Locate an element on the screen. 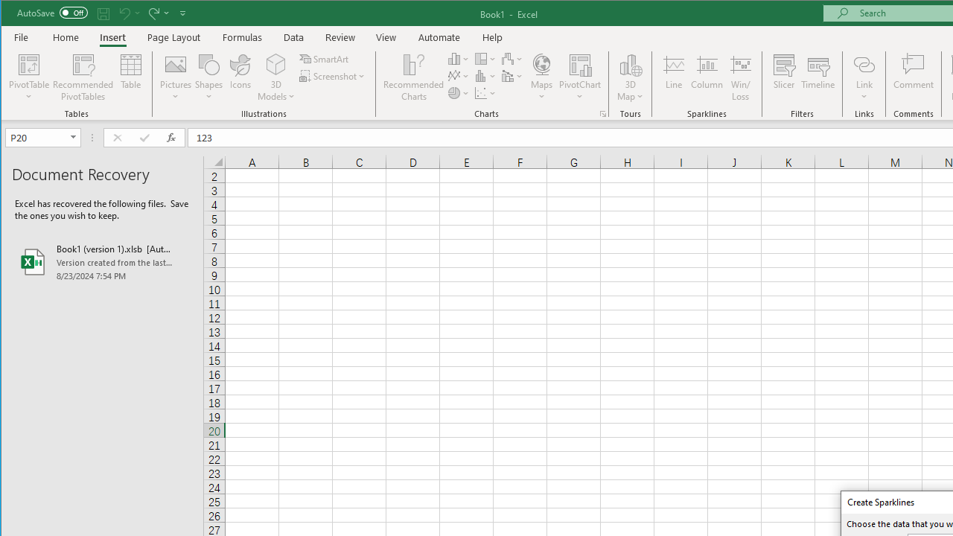 This screenshot has height=536, width=953. Pictures is located at coordinates (176, 77).